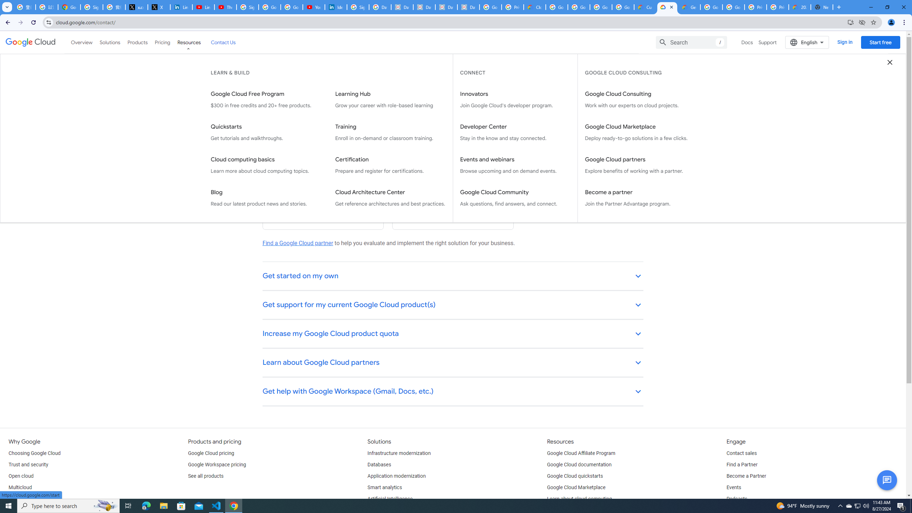 Image resolution: width=912 pixels, height=513 pixels. What do you see at coordinates (862, 22) in the screenshot?
I see `Third-party cookies blocked` at bounding box center [862, 22].